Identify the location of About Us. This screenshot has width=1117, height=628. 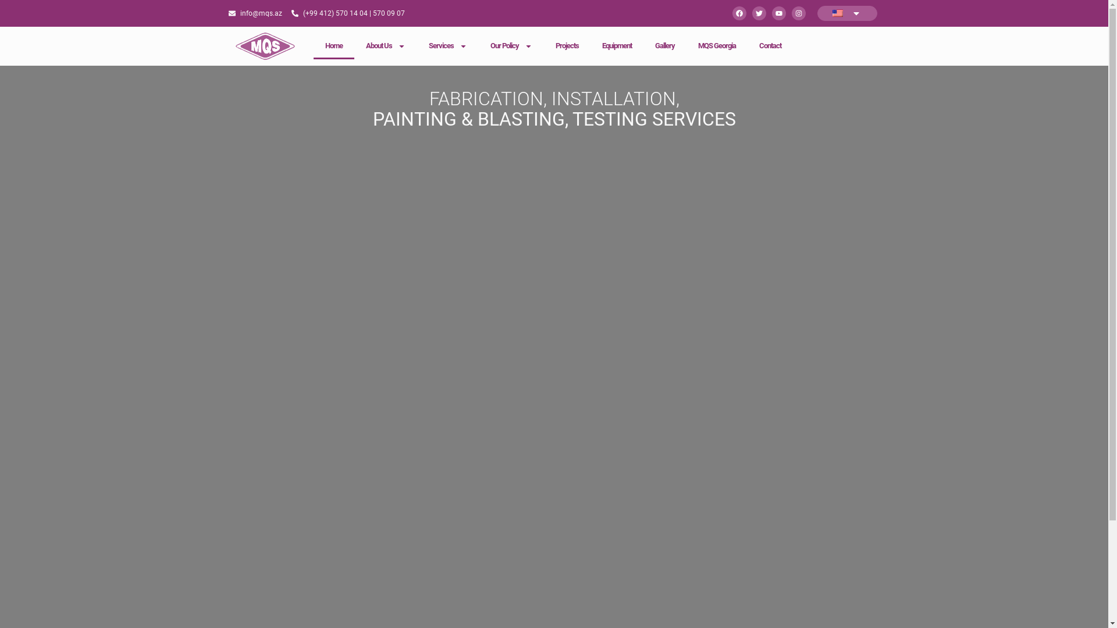
(386, 46).